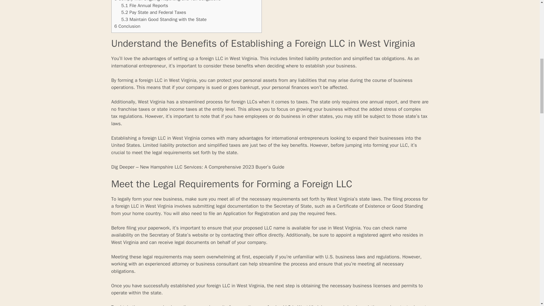 The width and height of the screenshot is (544, 306). Describe the element at coordinates (164, 19) in the screenshot. I see `5.3 Maintain Good Standing with the State` at that location.